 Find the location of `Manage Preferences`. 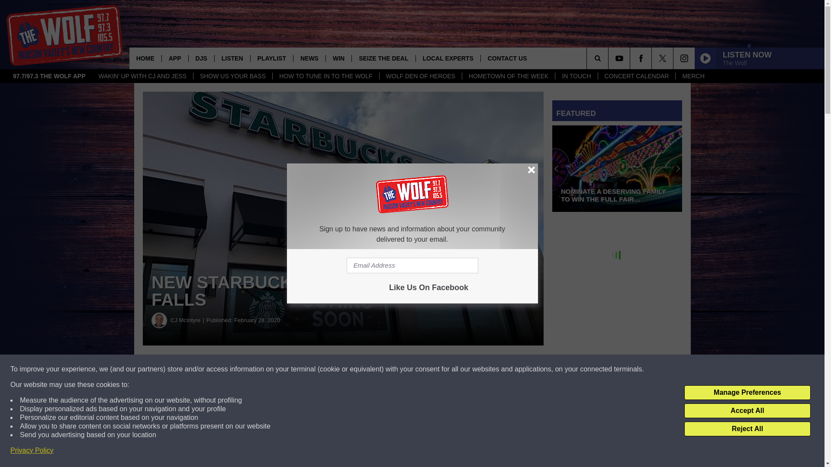

Manage Preferences is located at coordinates (747, 393).